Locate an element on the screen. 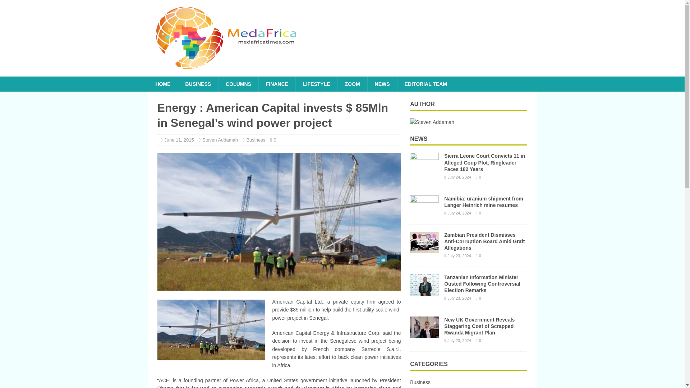  NEWS is located at coordinates (418, 139).